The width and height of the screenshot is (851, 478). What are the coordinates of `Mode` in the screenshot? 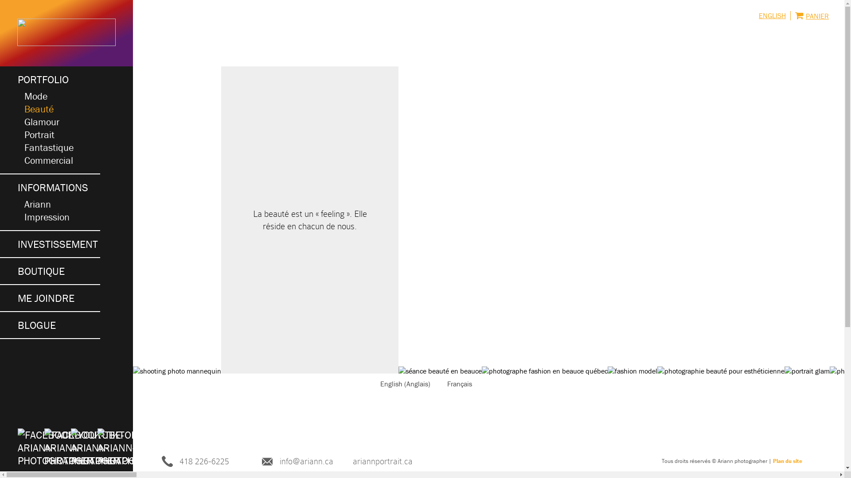 It's located at (50, 96).